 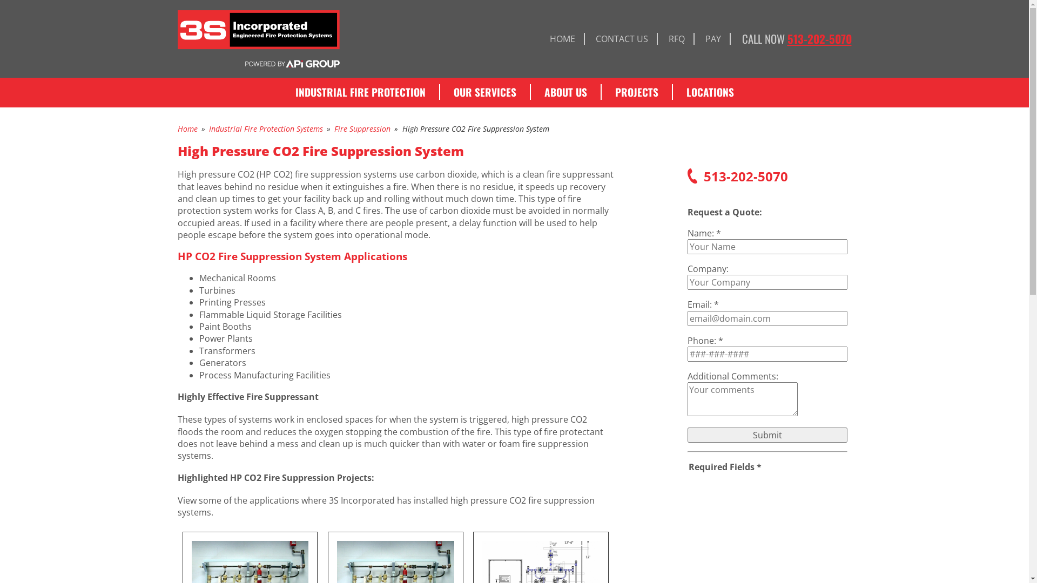 What do you see at coordinates (288, 39) in the screenshot?
I see `Back to Home` at bounding box center [288, 39].